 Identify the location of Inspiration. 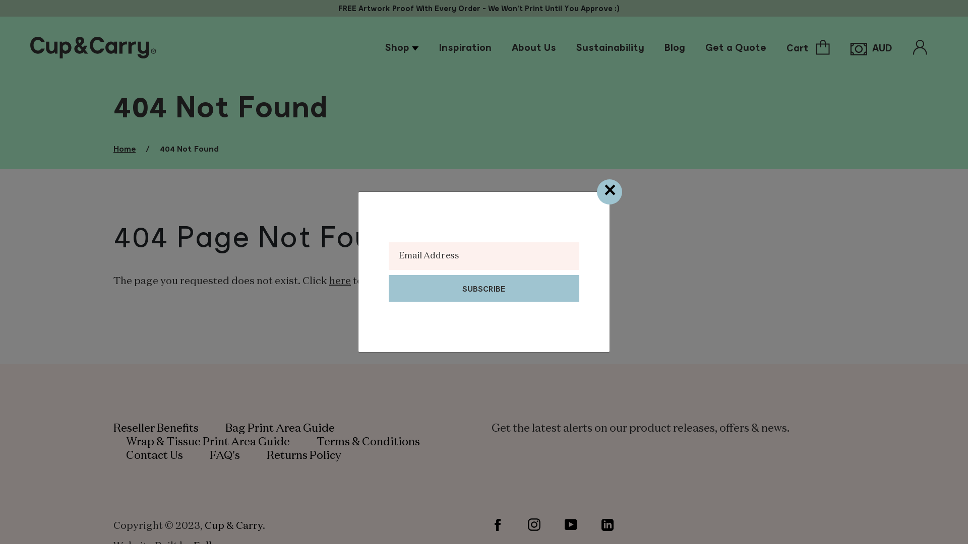
(465, 47).